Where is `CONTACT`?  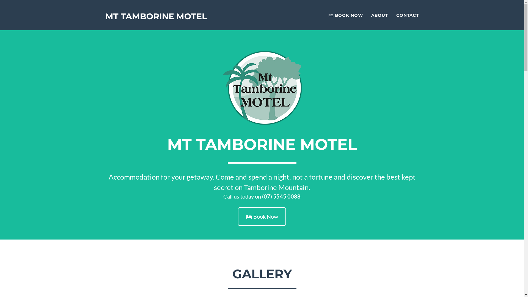 CONTACT is located at coordinates (408, 15).